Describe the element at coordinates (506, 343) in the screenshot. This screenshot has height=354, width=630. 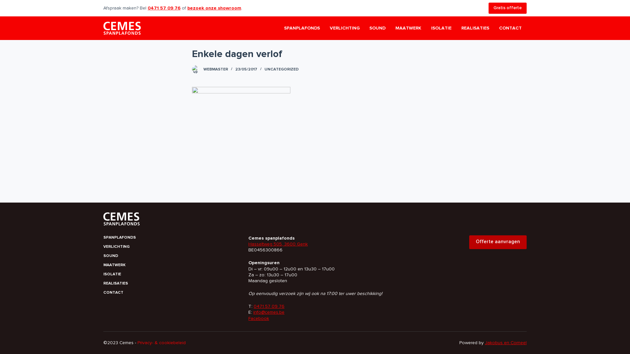
I see `Jakobus en Corneel` at that location.